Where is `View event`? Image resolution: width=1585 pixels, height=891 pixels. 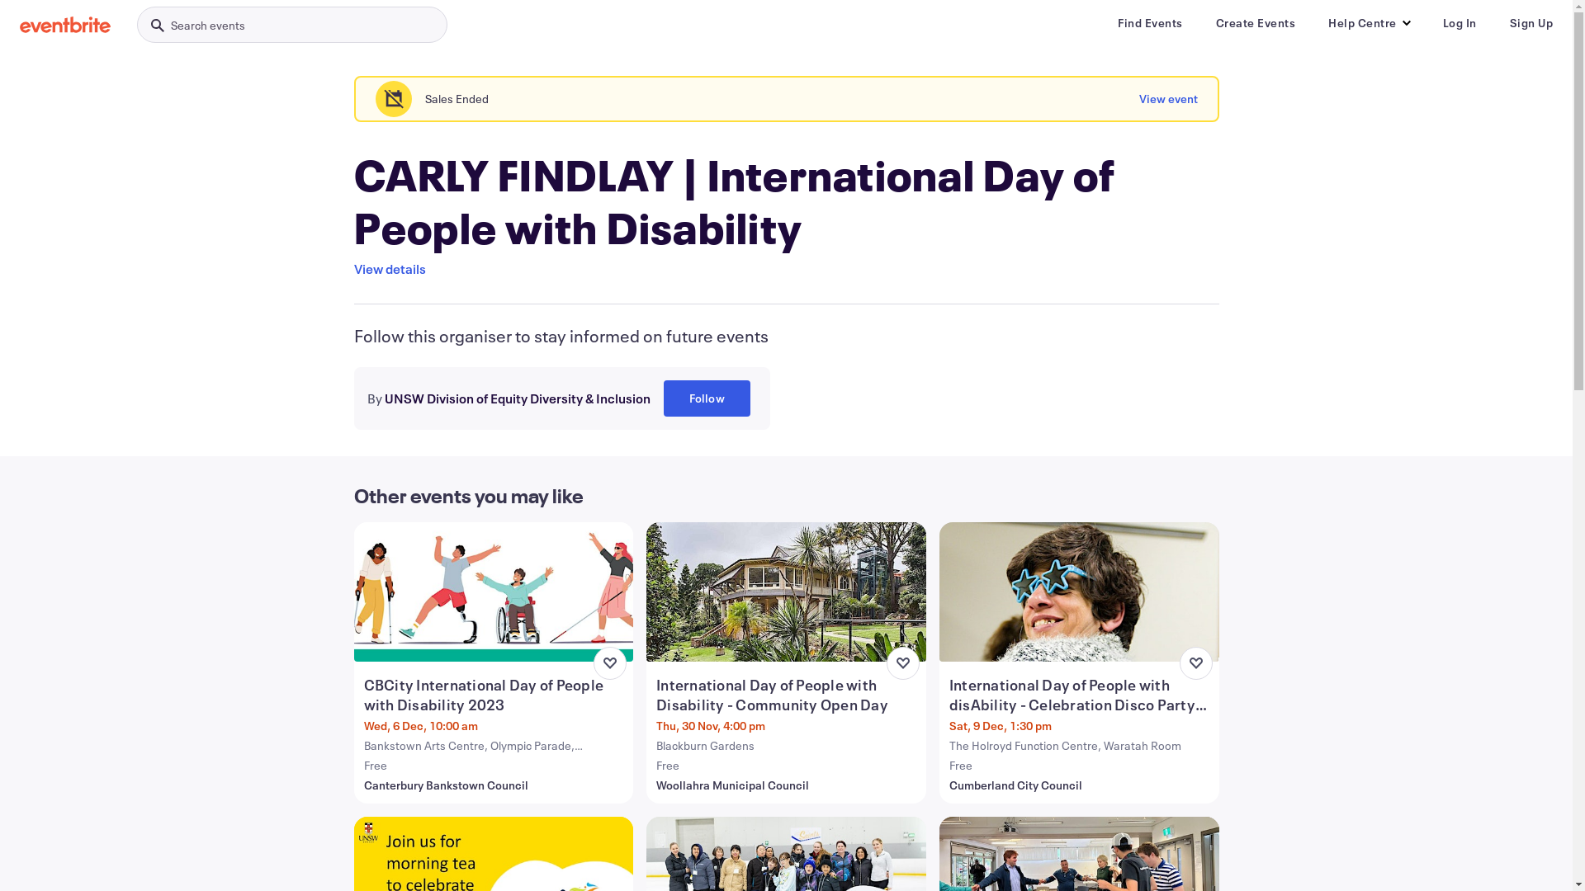 View event is located at coordinates (1169, 99).